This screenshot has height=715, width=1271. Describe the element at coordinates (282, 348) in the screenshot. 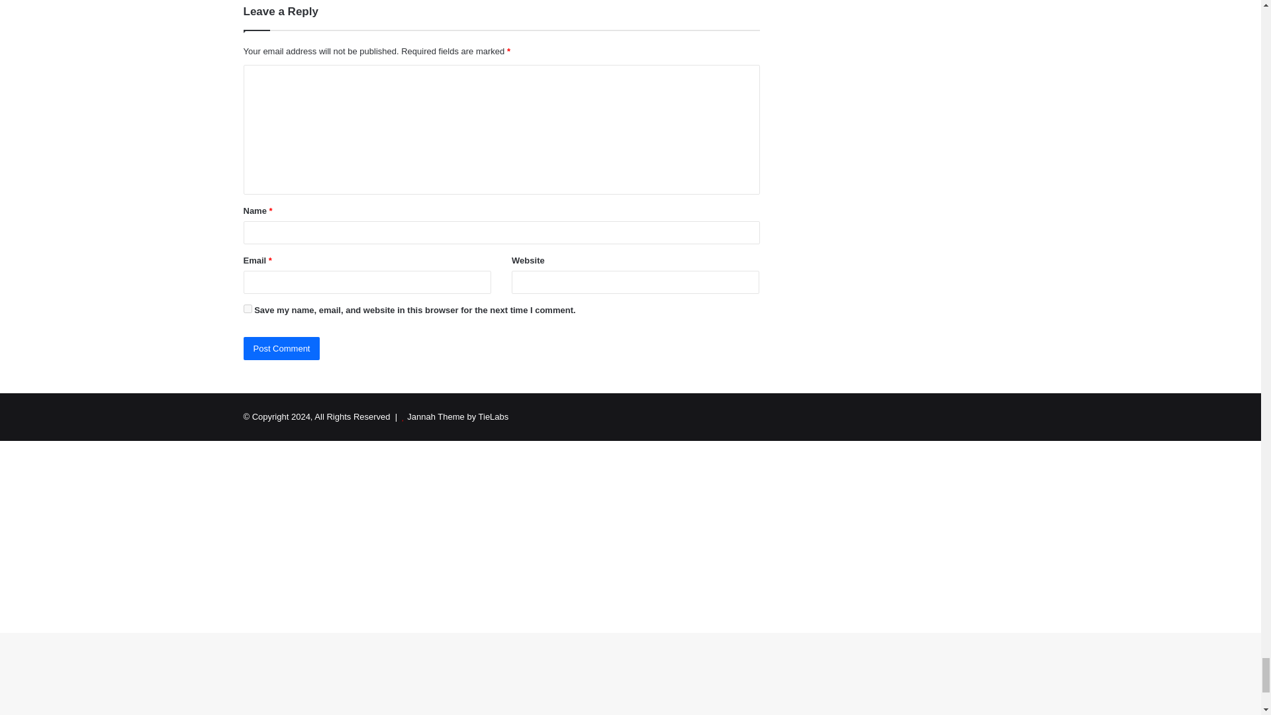

I see `Post Comment` at that location.